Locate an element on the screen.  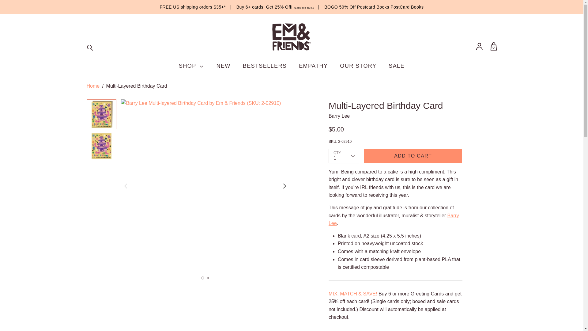
SHOP is located at coordinates (191, 66).